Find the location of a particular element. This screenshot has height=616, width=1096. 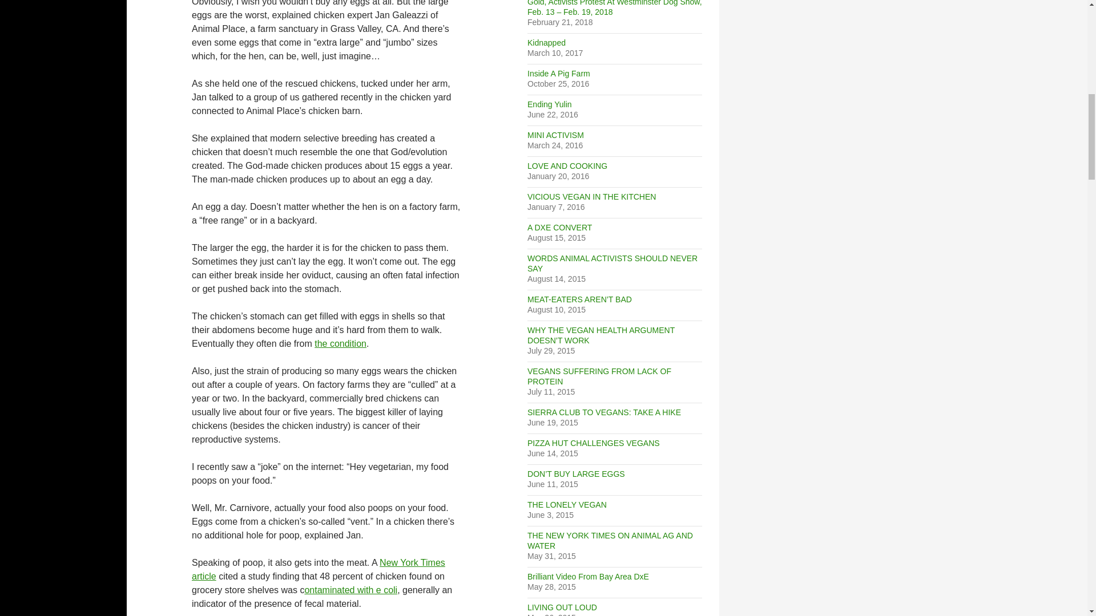

ontaminated with e coli is located at coordinates (350, 590).